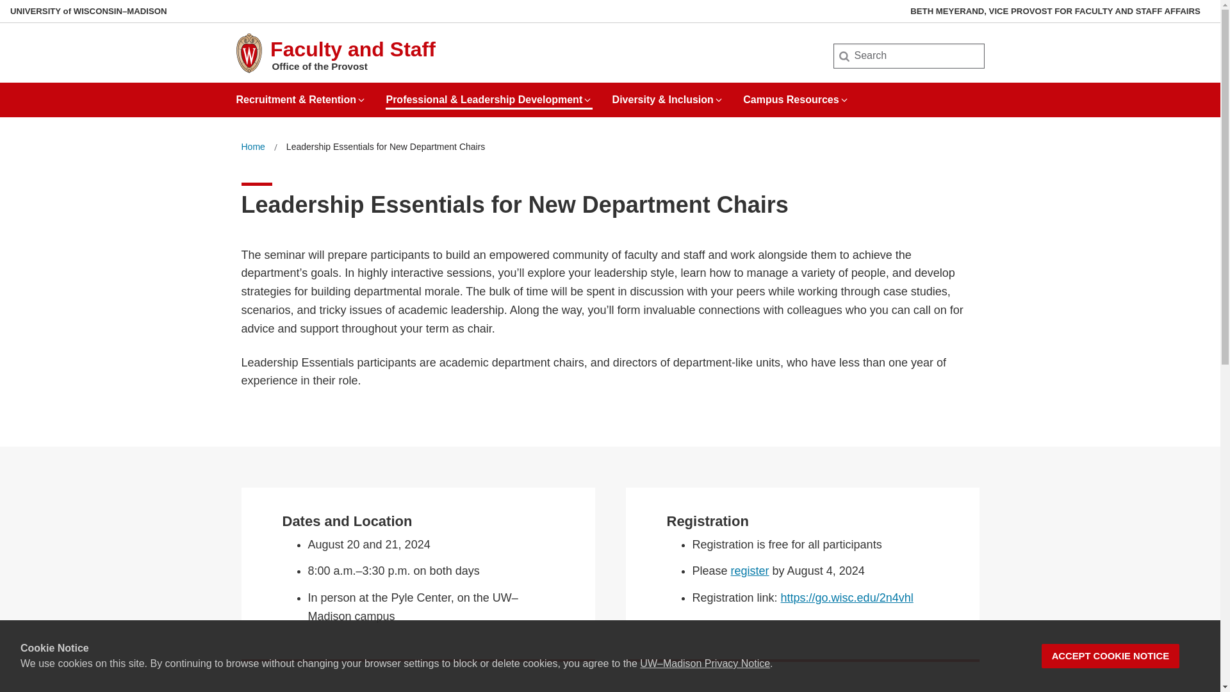 The width and height of the screenshot is (1230, 692). What do you see at coordinates (352, 49) in the screenshot?
I see `Faculty and Staff` at bounding box center [352, 49].